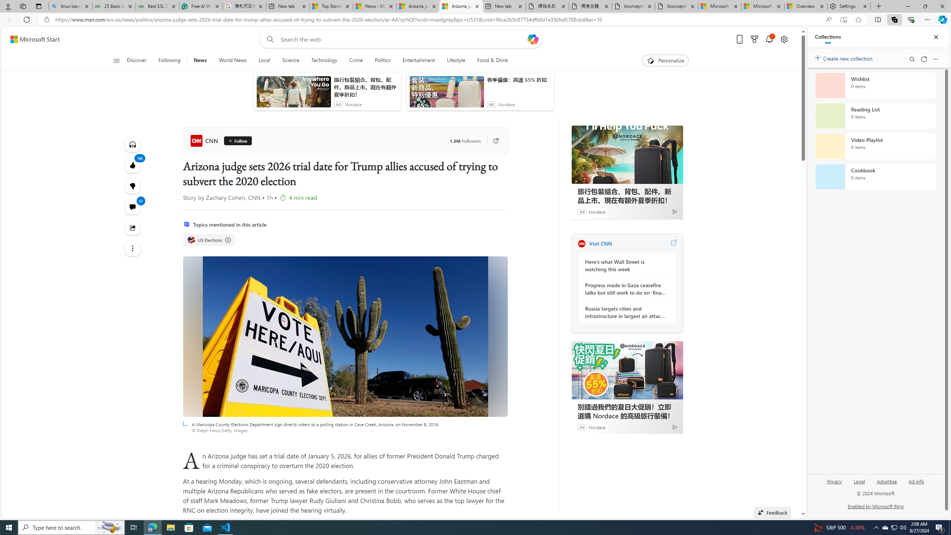  What do you see at coordinates (456, 61) in the screenshot?
I see `Lifestyle` at bounding box center [456, 61].